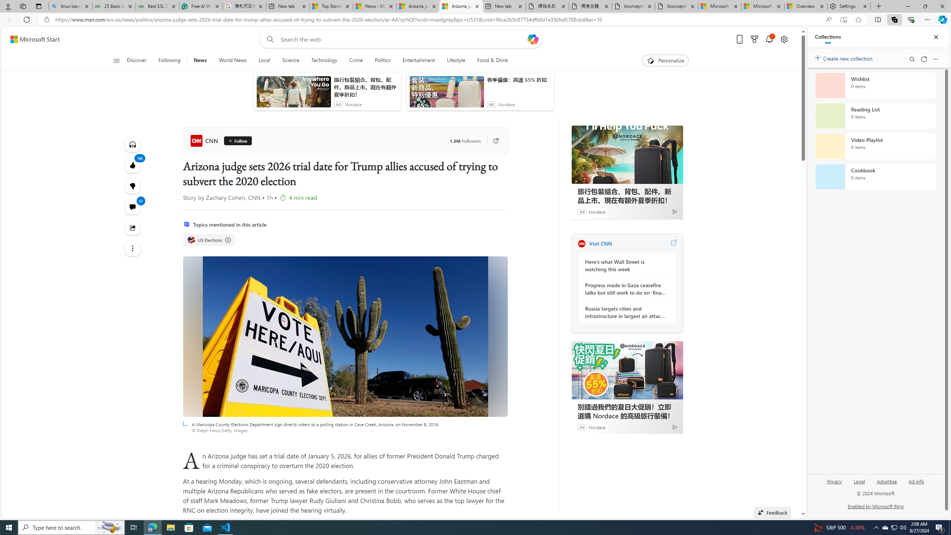  What do you see at coordinates (456, 61) in the screenshot?
I see `Lifestyle` at bounding box center [456, 61].